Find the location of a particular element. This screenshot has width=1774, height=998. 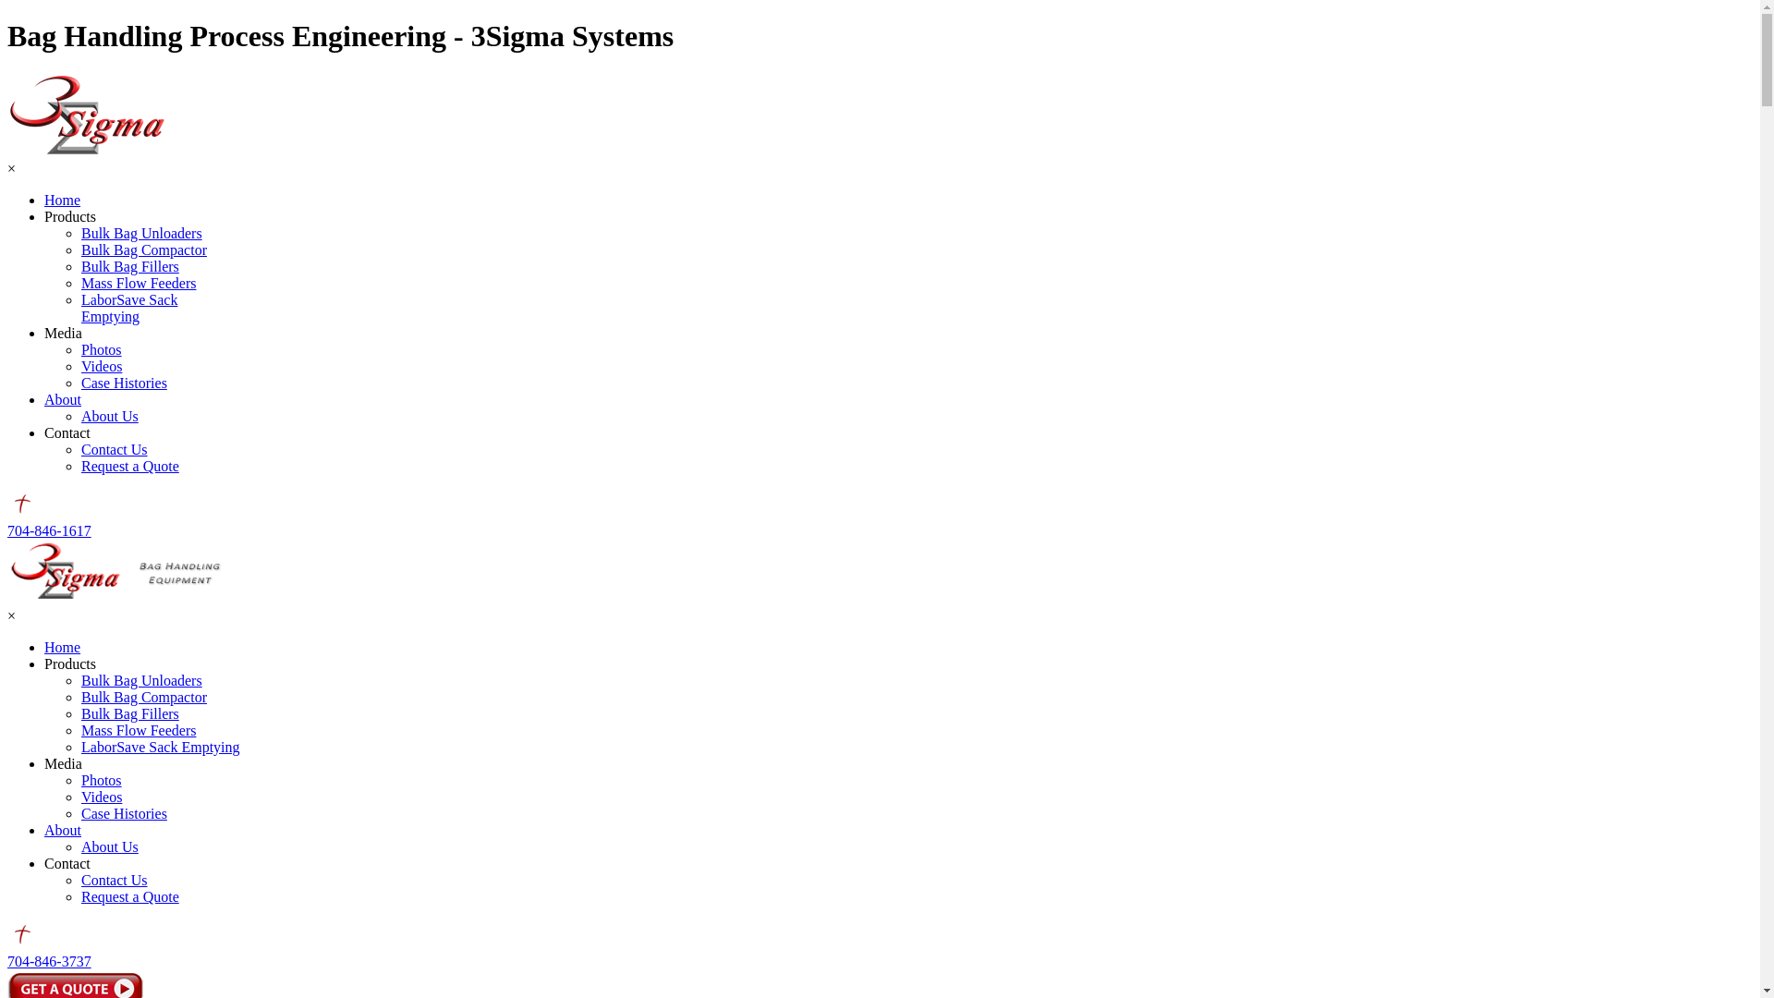

Bulk Bag Fillers is located at coordinates (130, 713).